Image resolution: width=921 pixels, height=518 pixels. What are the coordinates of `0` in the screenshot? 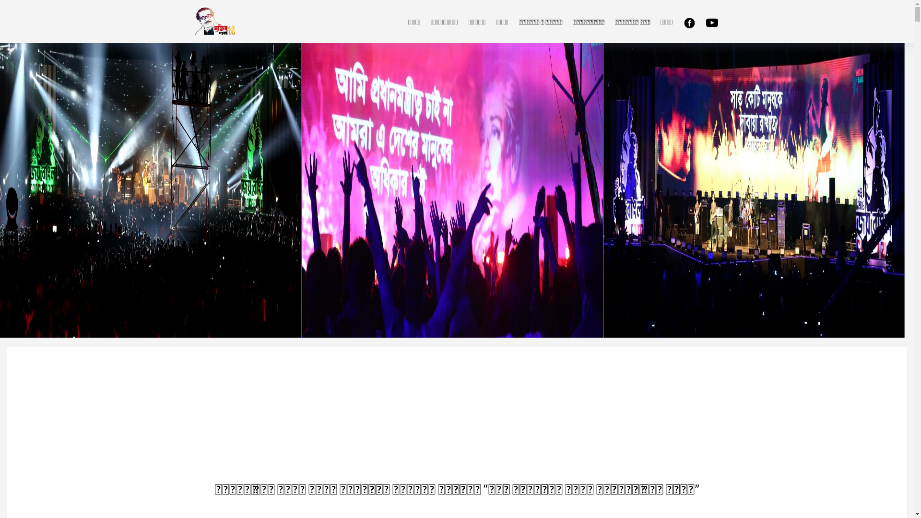 It's located at (698, 78).